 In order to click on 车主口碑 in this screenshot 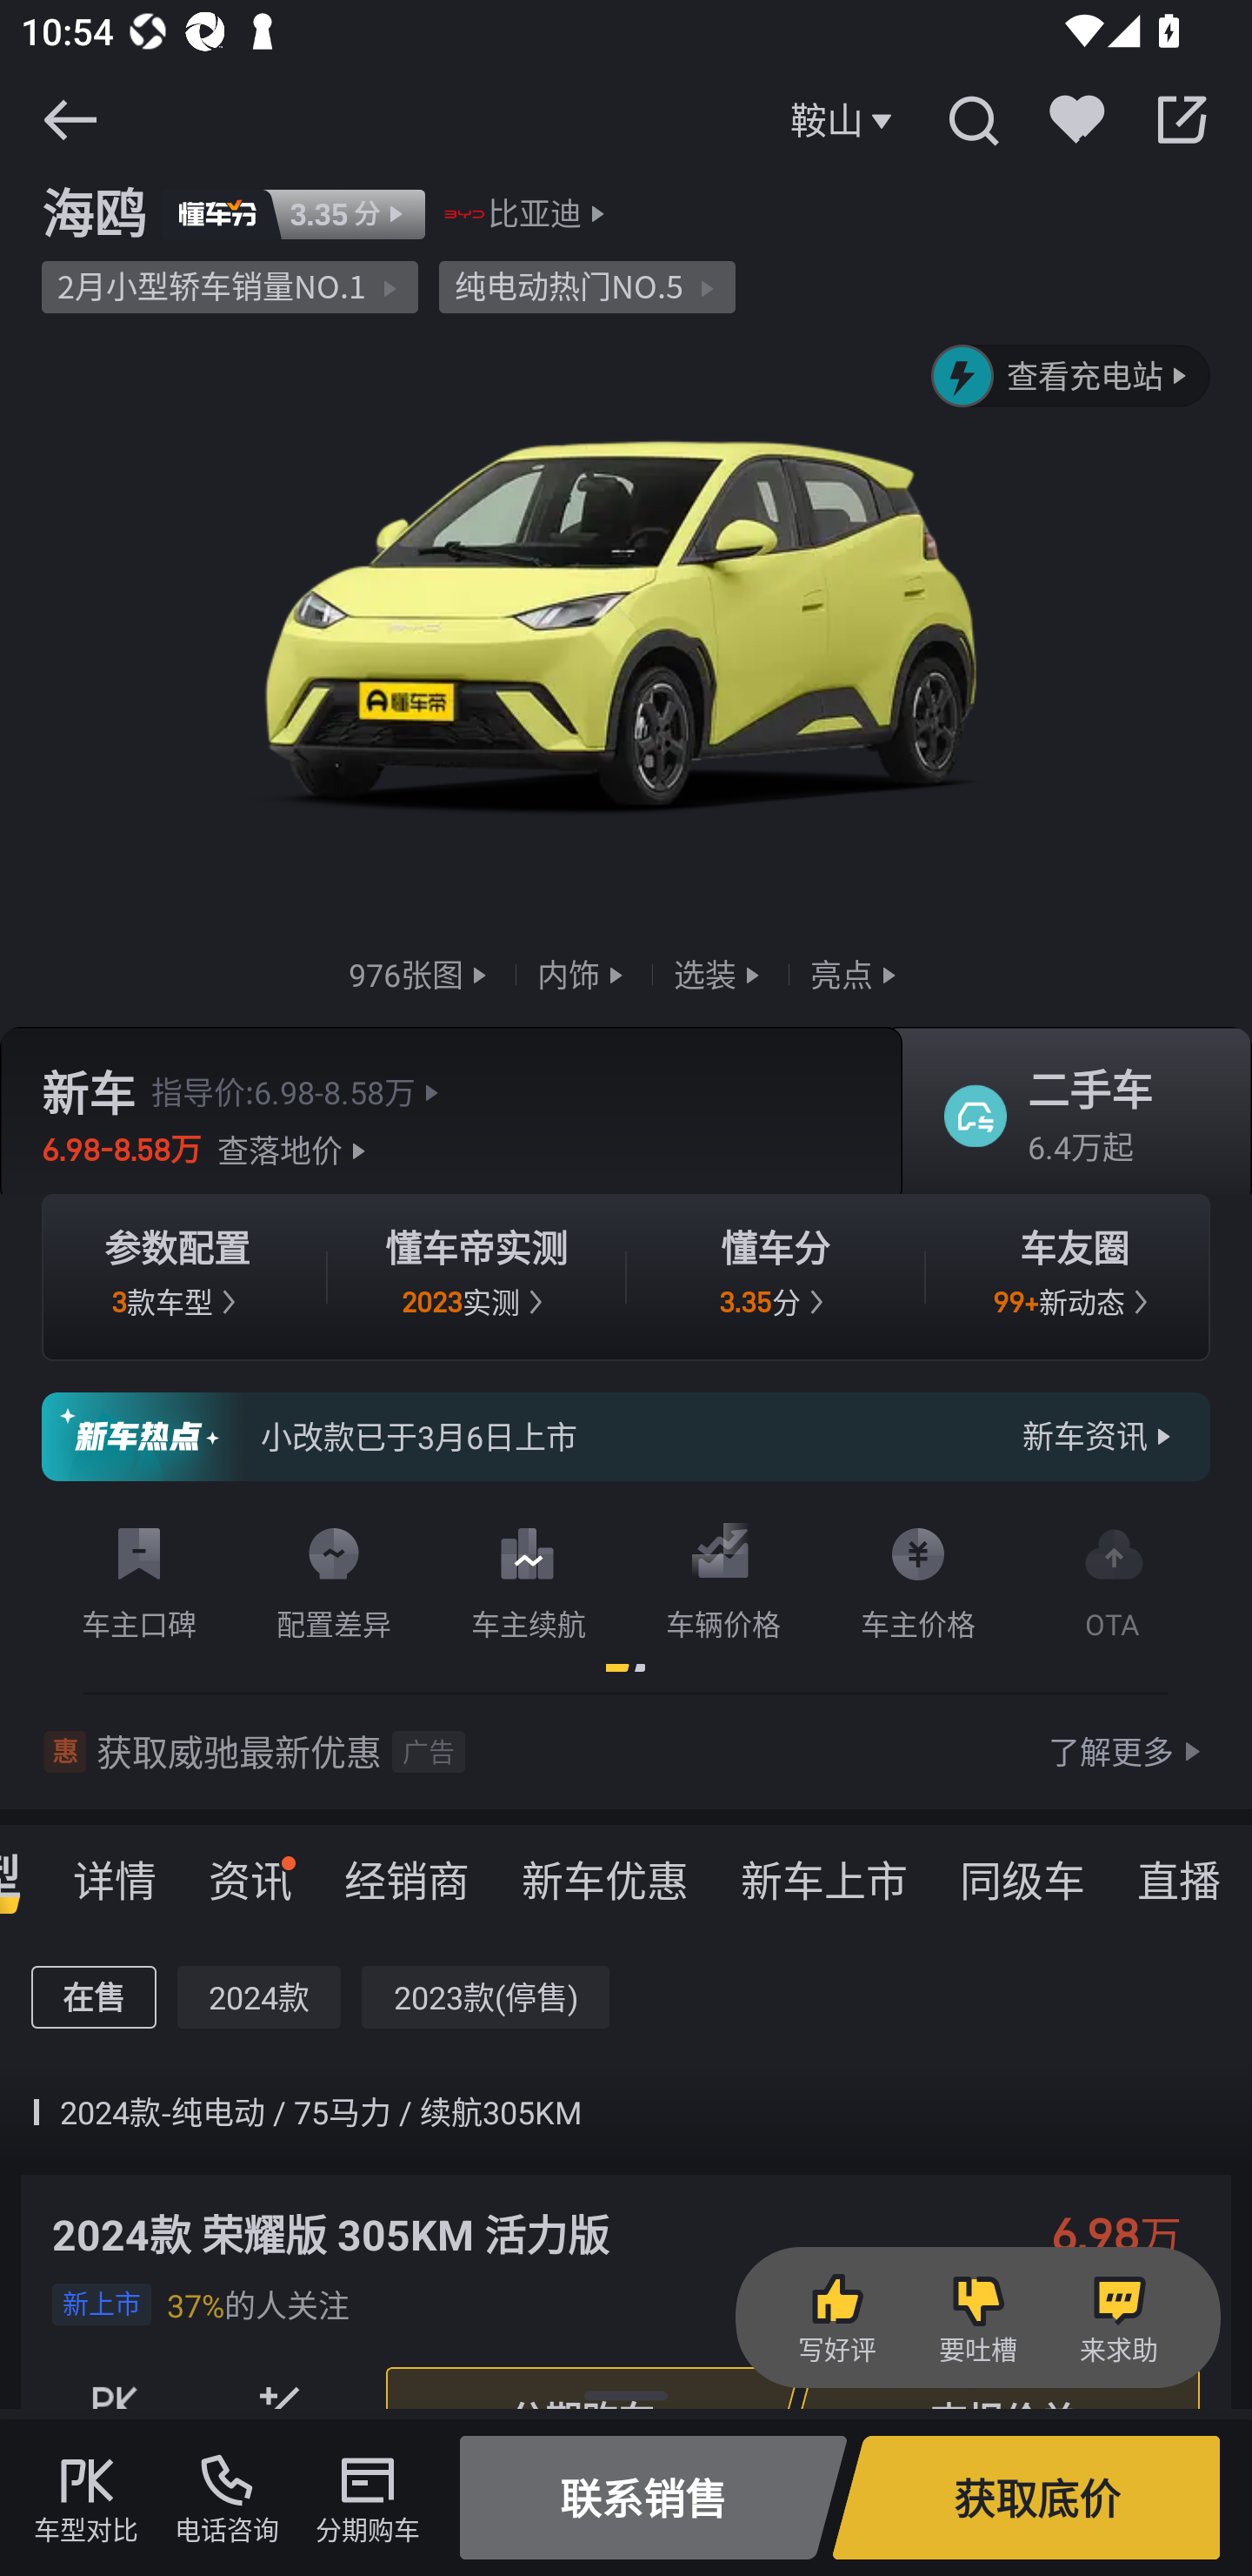, I will do `click(139, 1577)`.